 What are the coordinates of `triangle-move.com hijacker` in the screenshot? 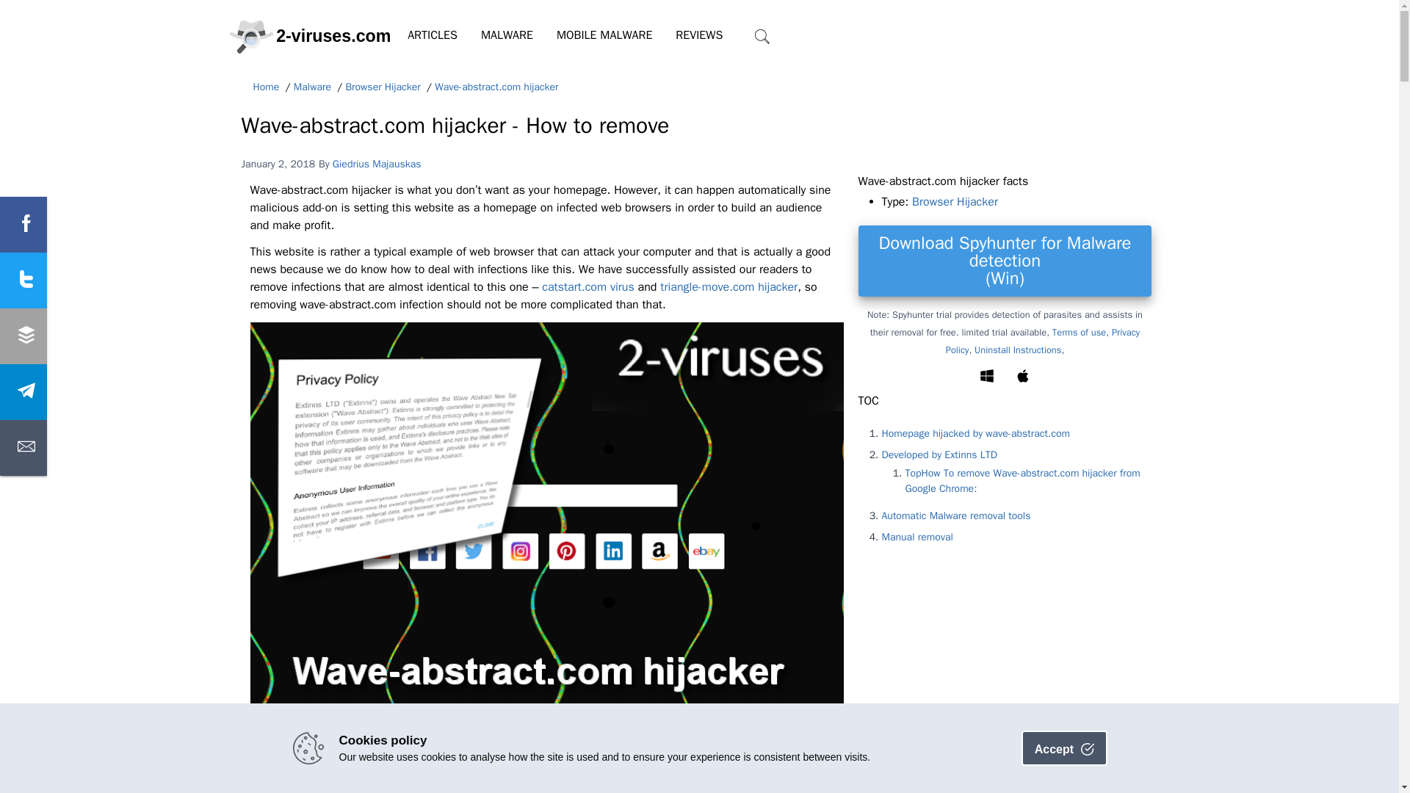 It's located at (728, 286).